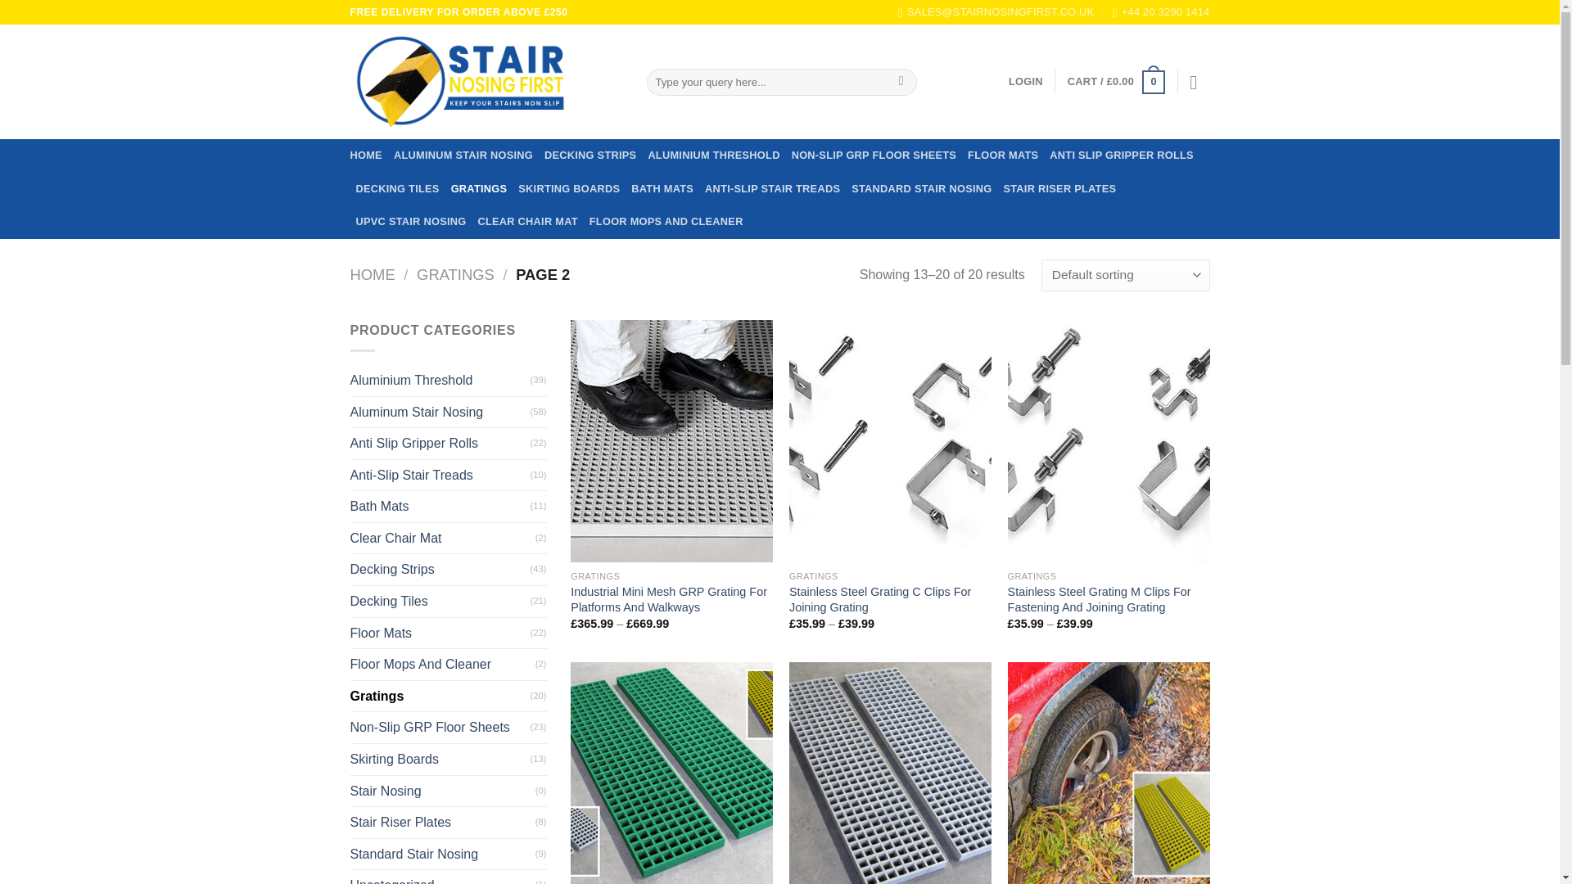 The height and width of the screenshot is (884, 1572). What do you see at coordinates (568, 188) in the screenshot?
I see `SKIRTING BOARDS` at bounding box center [568, 188].